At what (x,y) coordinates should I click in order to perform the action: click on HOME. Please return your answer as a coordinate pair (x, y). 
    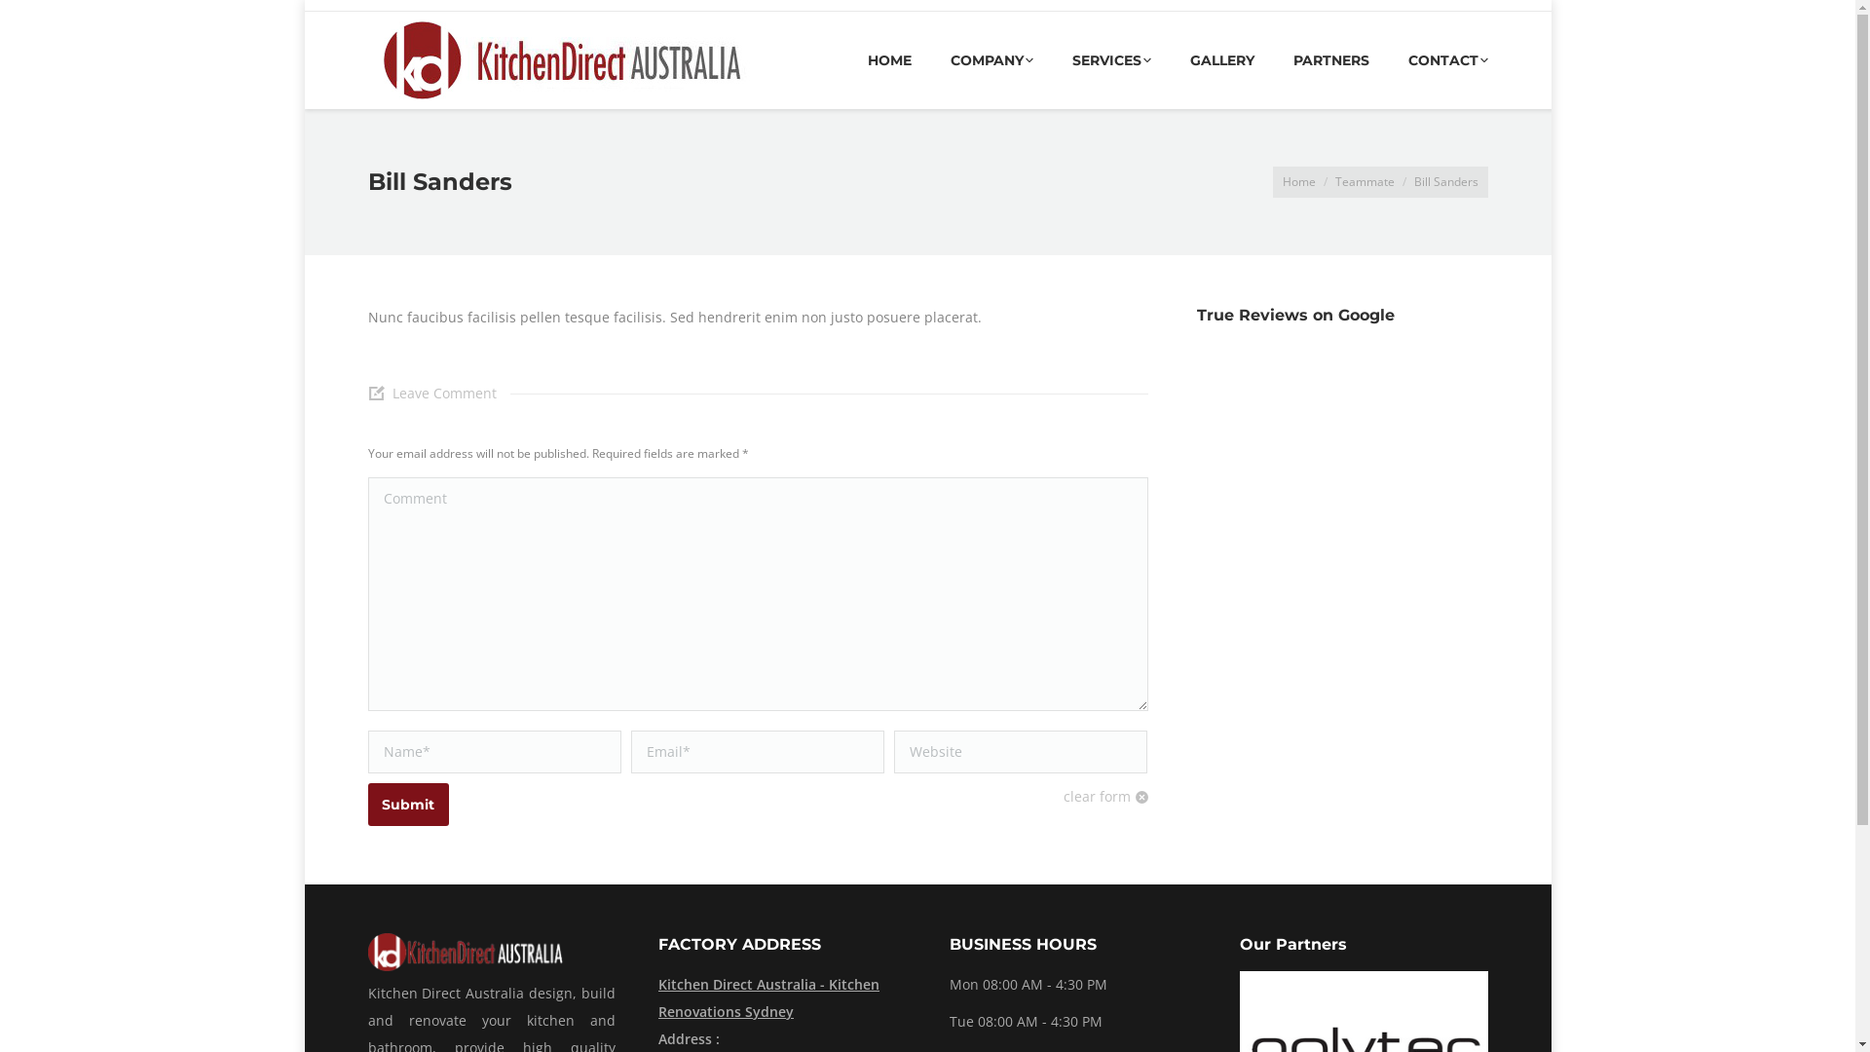
    Looking at the image, I should click on (888, 60).